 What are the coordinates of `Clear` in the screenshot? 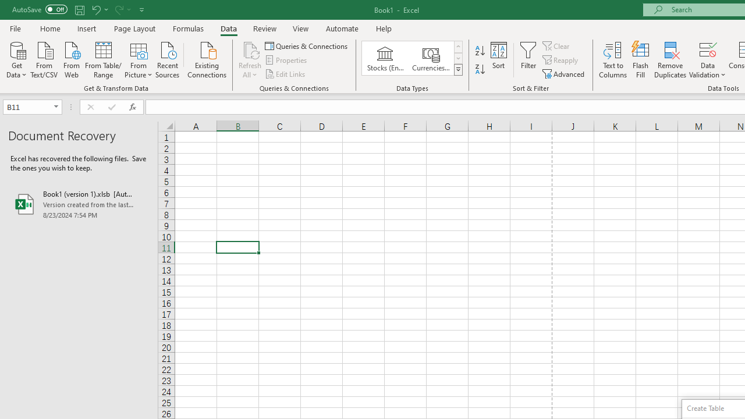 It's located at (557, 45).